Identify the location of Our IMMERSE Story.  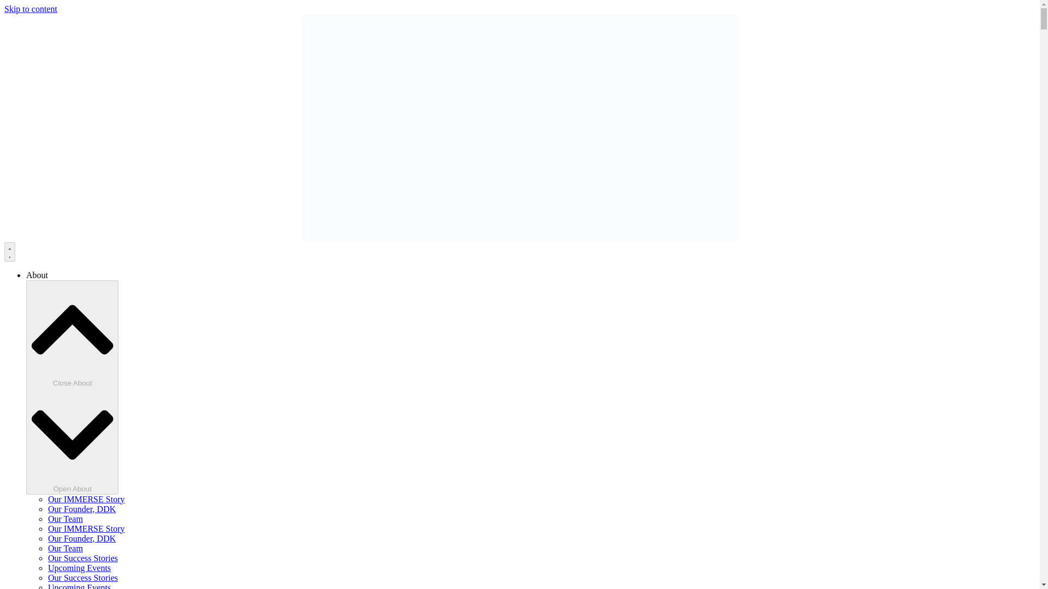
(86, 500).